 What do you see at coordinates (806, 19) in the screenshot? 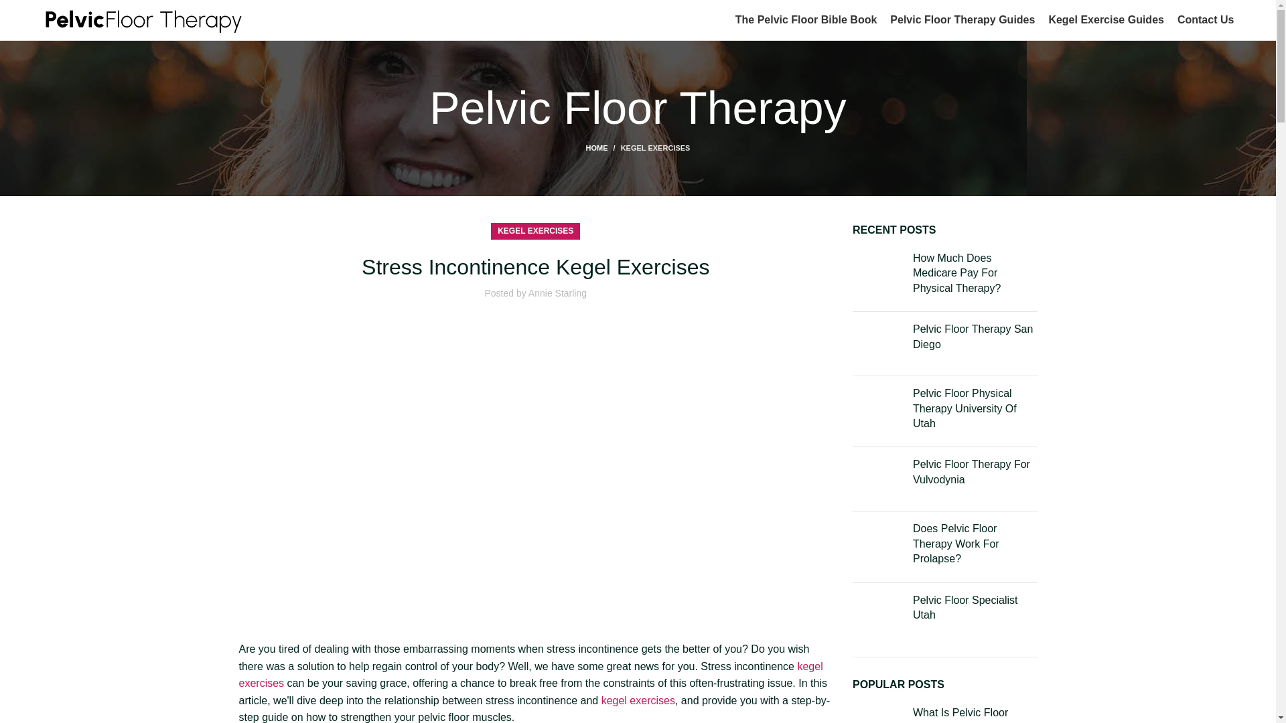
I see `The Pelvic Floor Bible Book` at bounding box center [806, 19].